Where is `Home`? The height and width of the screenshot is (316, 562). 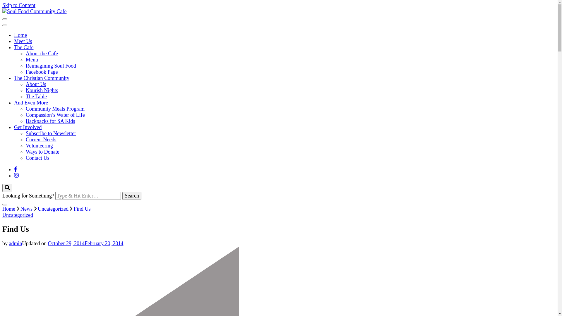 Home is located at coordinates (9, 209).